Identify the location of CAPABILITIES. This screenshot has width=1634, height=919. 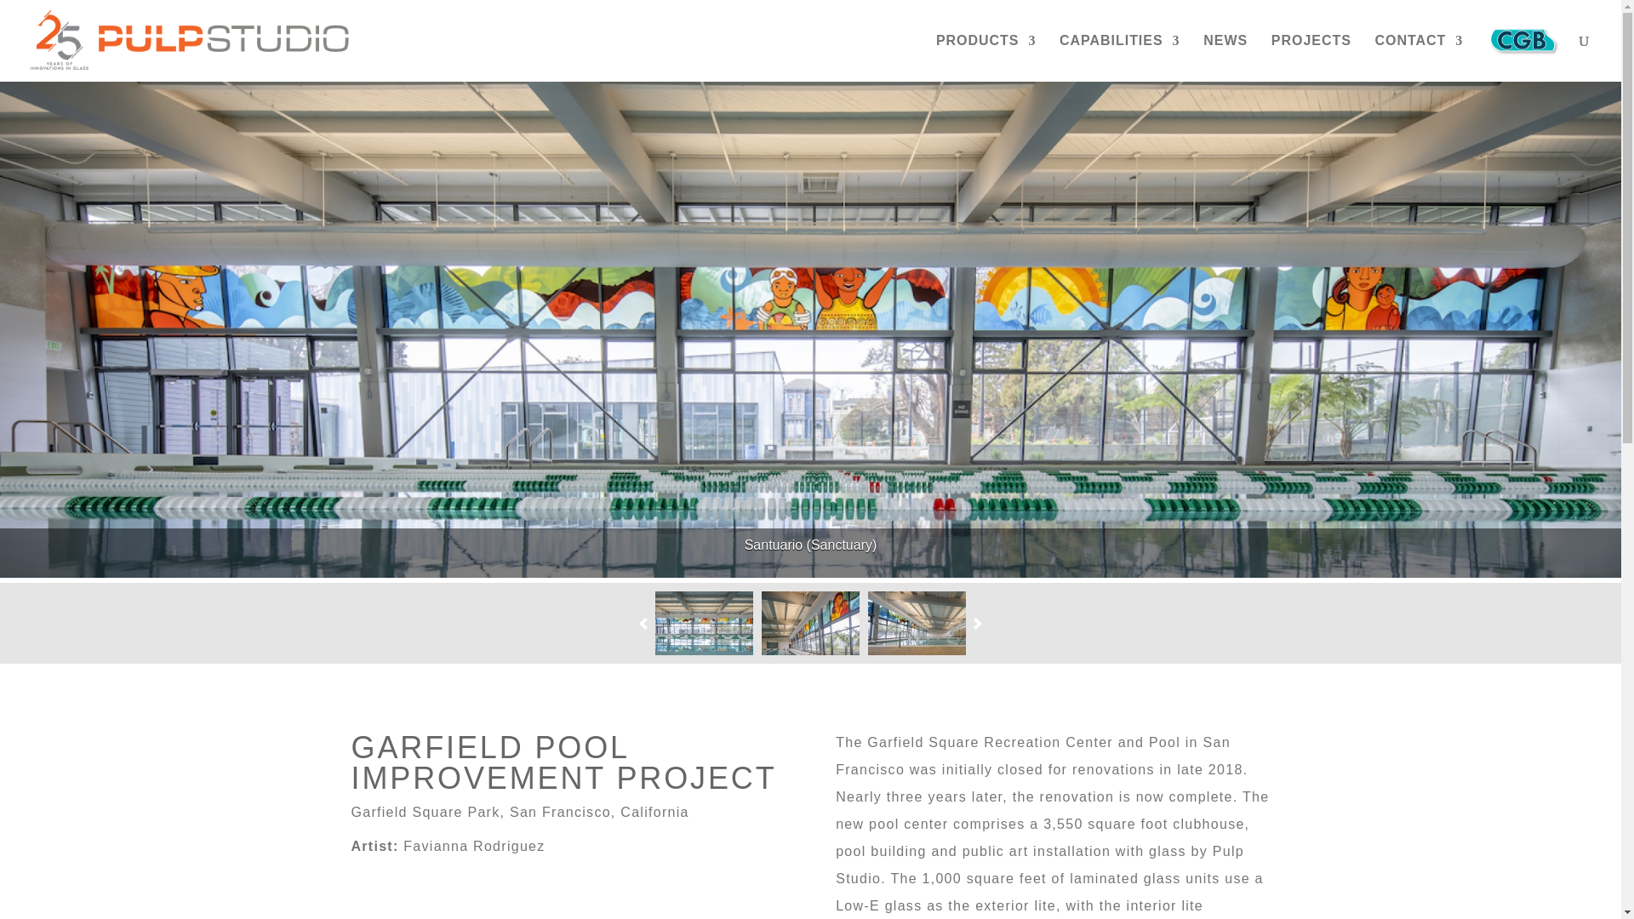
(1119, 54).